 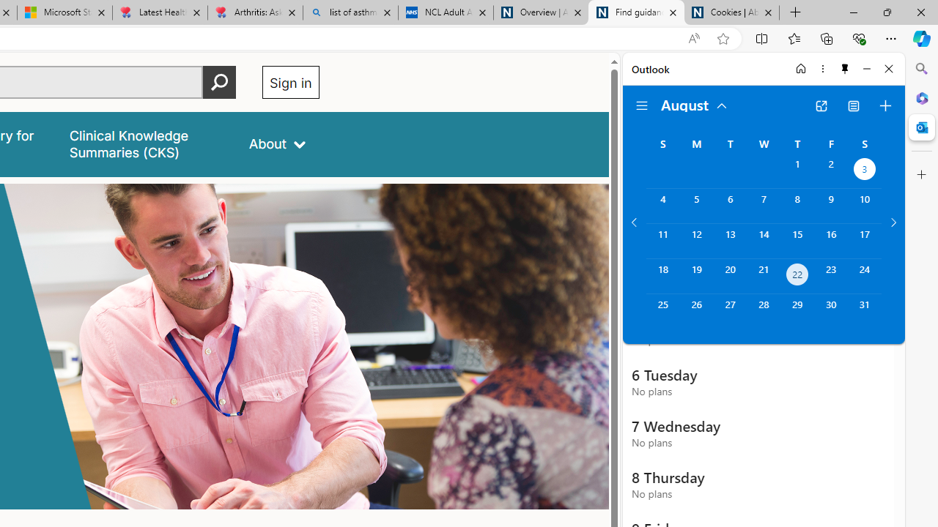 What do you see at coordinates (764, 206) in the screenshot?
I see `Wednesday, August 7, 2024. ` at bounding box center [764, 206].